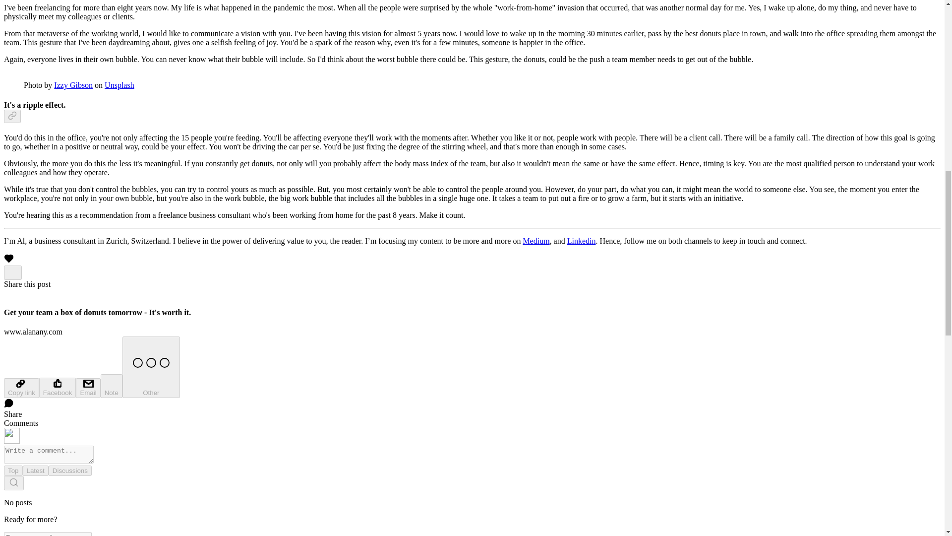 This screenshot has width=952, height=536. What do you see at coordinates (58, 388) in the screenshot?
I see `Facebook` at bounding box center [58, 388].